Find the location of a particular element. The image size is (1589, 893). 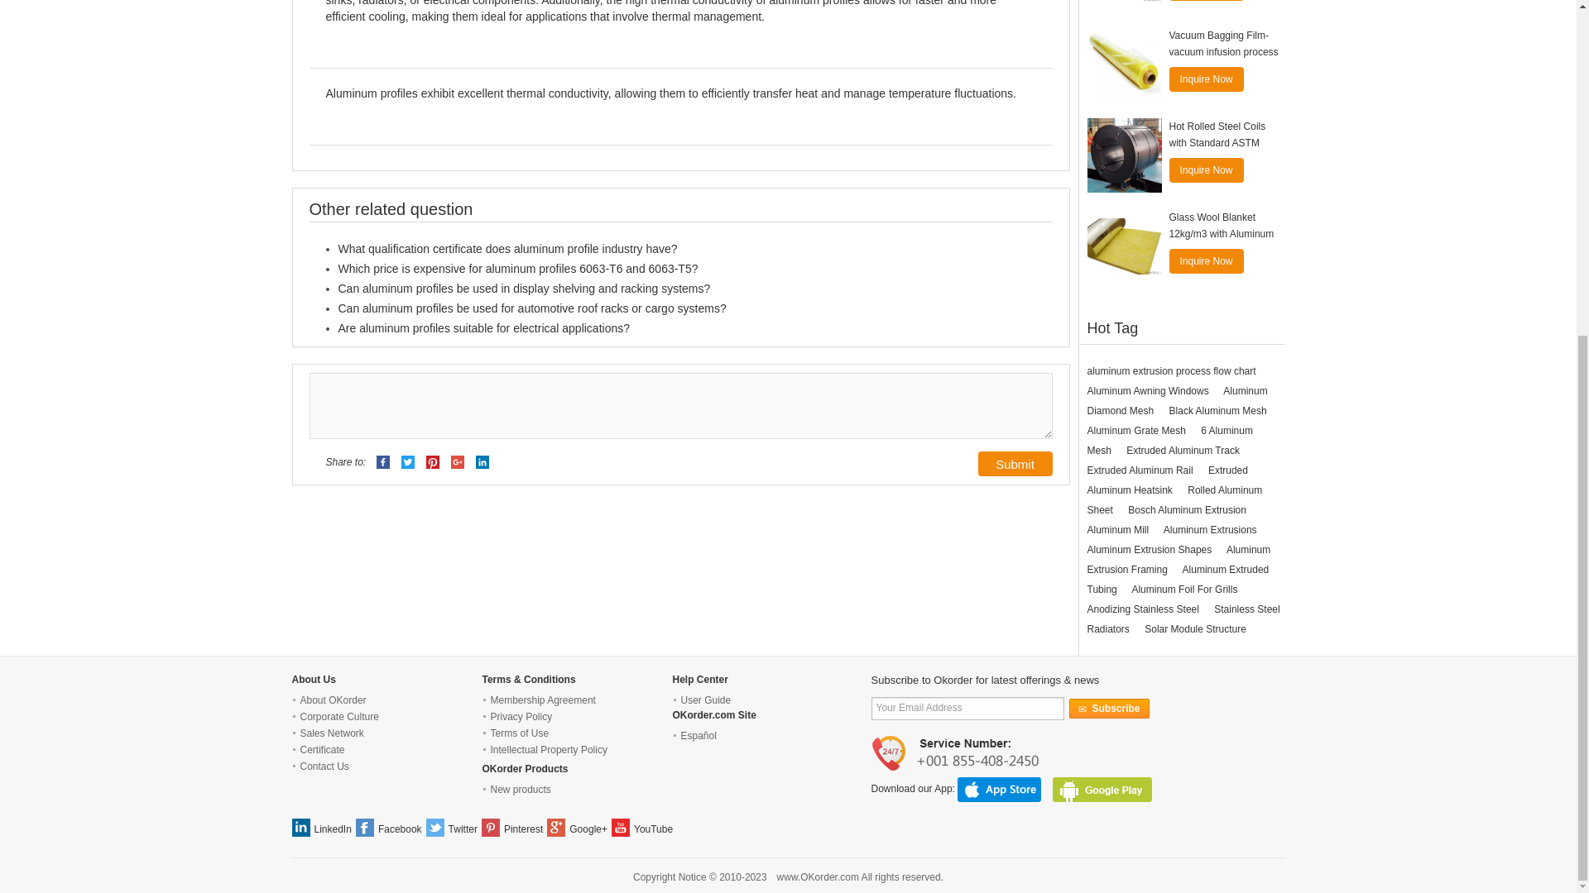

Pinterest is located at coordinates (432, 461).